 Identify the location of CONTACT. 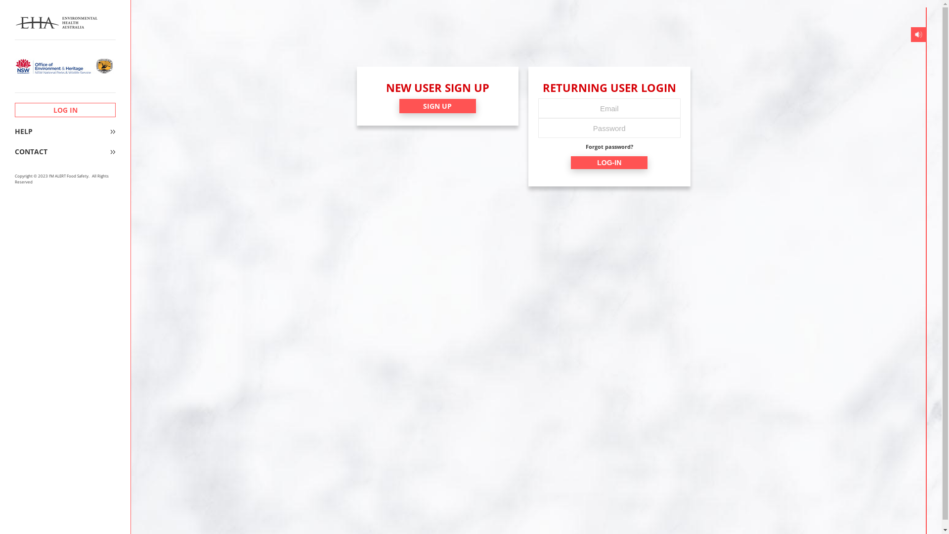
(65, 152).